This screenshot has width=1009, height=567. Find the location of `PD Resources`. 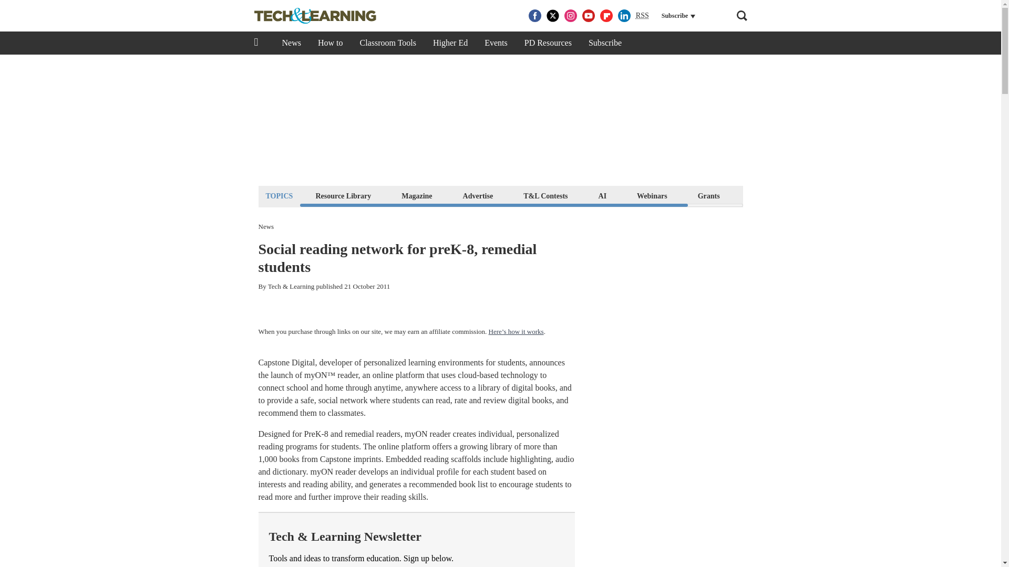

PD Resources is located at coordinates (548, 43).